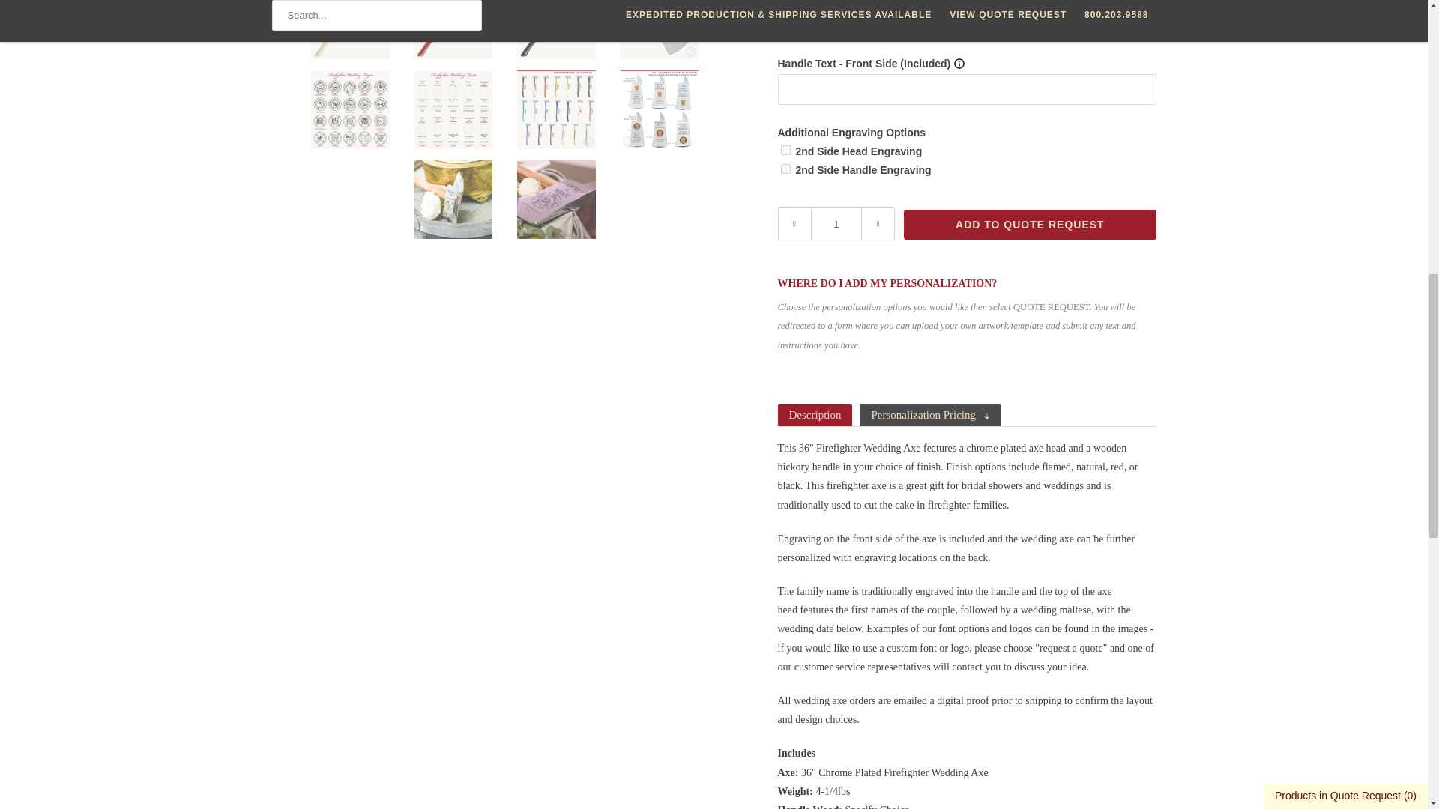 The image size is (1439, 809). Describe the element at coordinates (815, 415) in the screenshot. I see `Description` at that location.